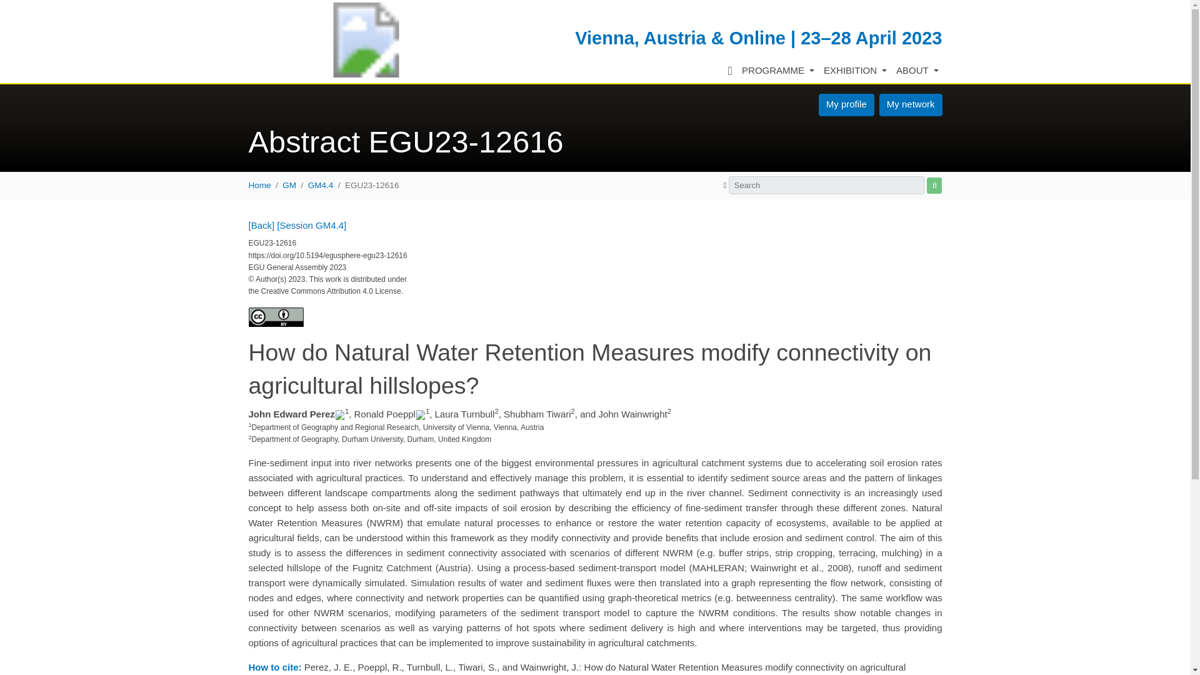  I want to click on GM4.4, so click(321, 185).